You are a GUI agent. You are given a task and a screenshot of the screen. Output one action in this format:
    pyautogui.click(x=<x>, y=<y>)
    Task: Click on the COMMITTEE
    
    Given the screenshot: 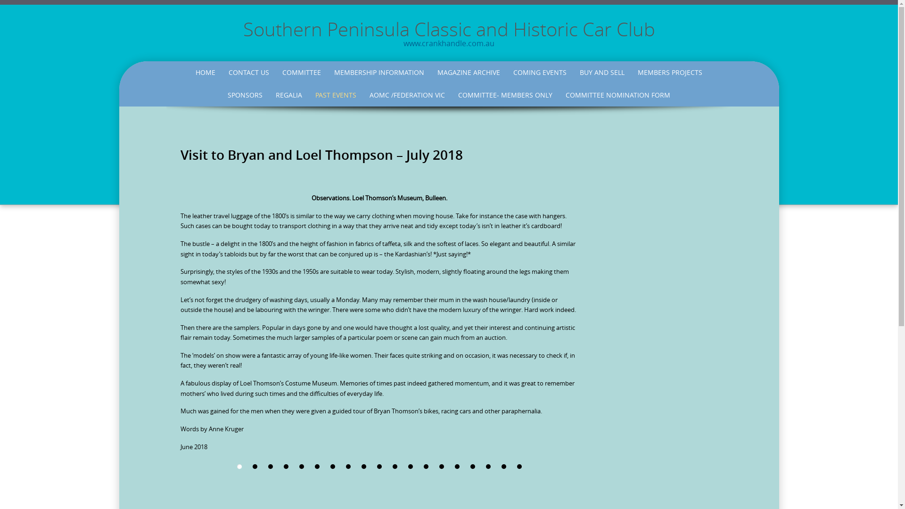 What is the action you would take?
    pyautogui.click(x=302, y=73)
    